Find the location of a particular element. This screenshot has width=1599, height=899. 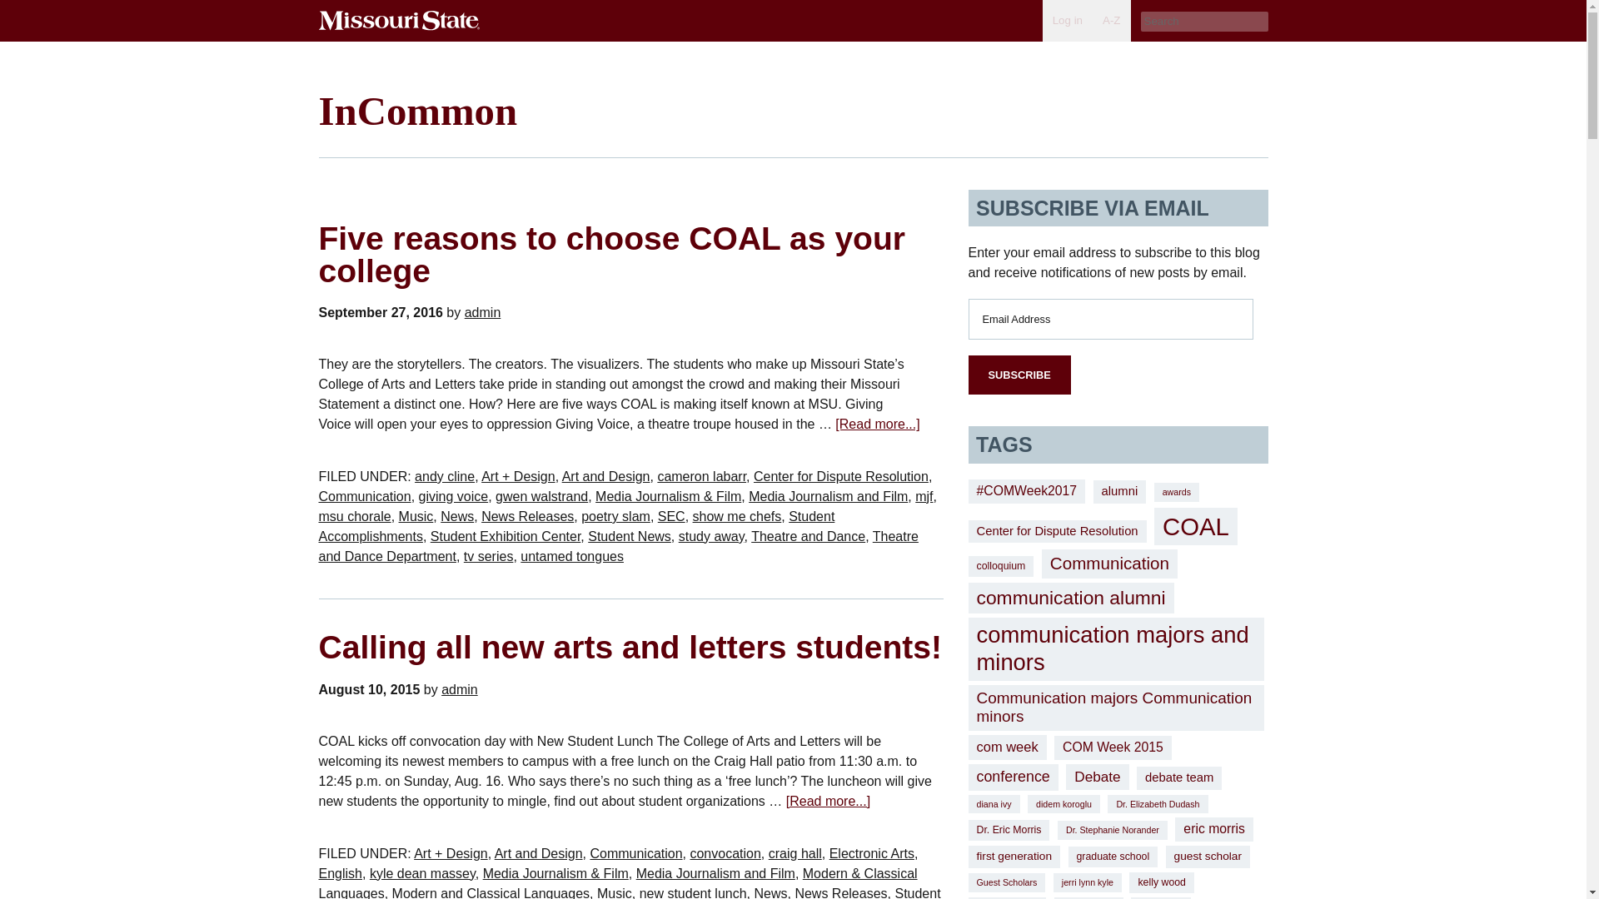

InCommon is located at coordinates (417, 110).